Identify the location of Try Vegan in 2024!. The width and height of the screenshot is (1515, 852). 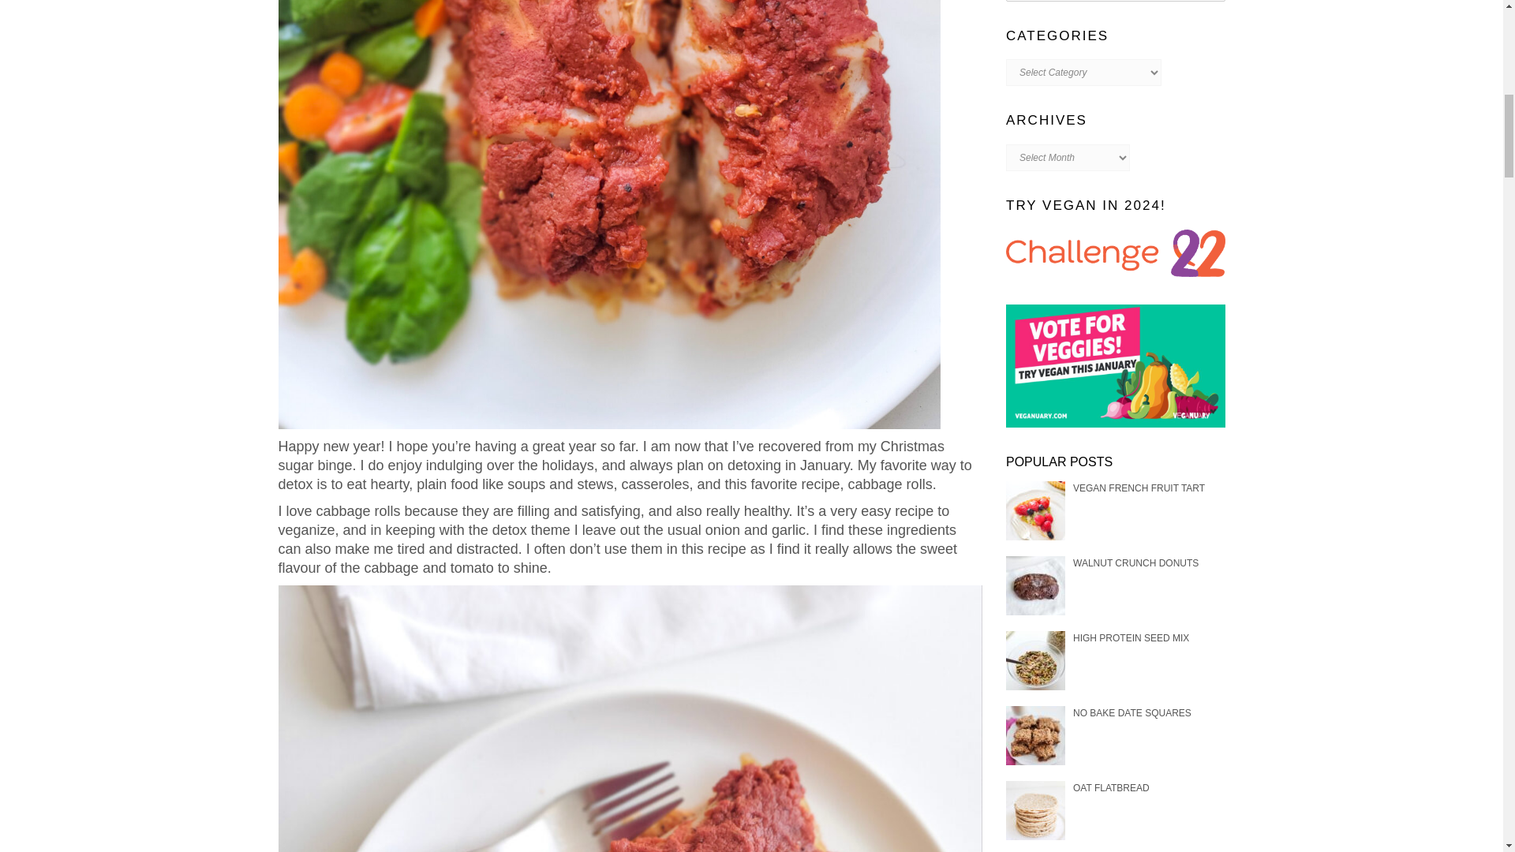
(1116, 252).